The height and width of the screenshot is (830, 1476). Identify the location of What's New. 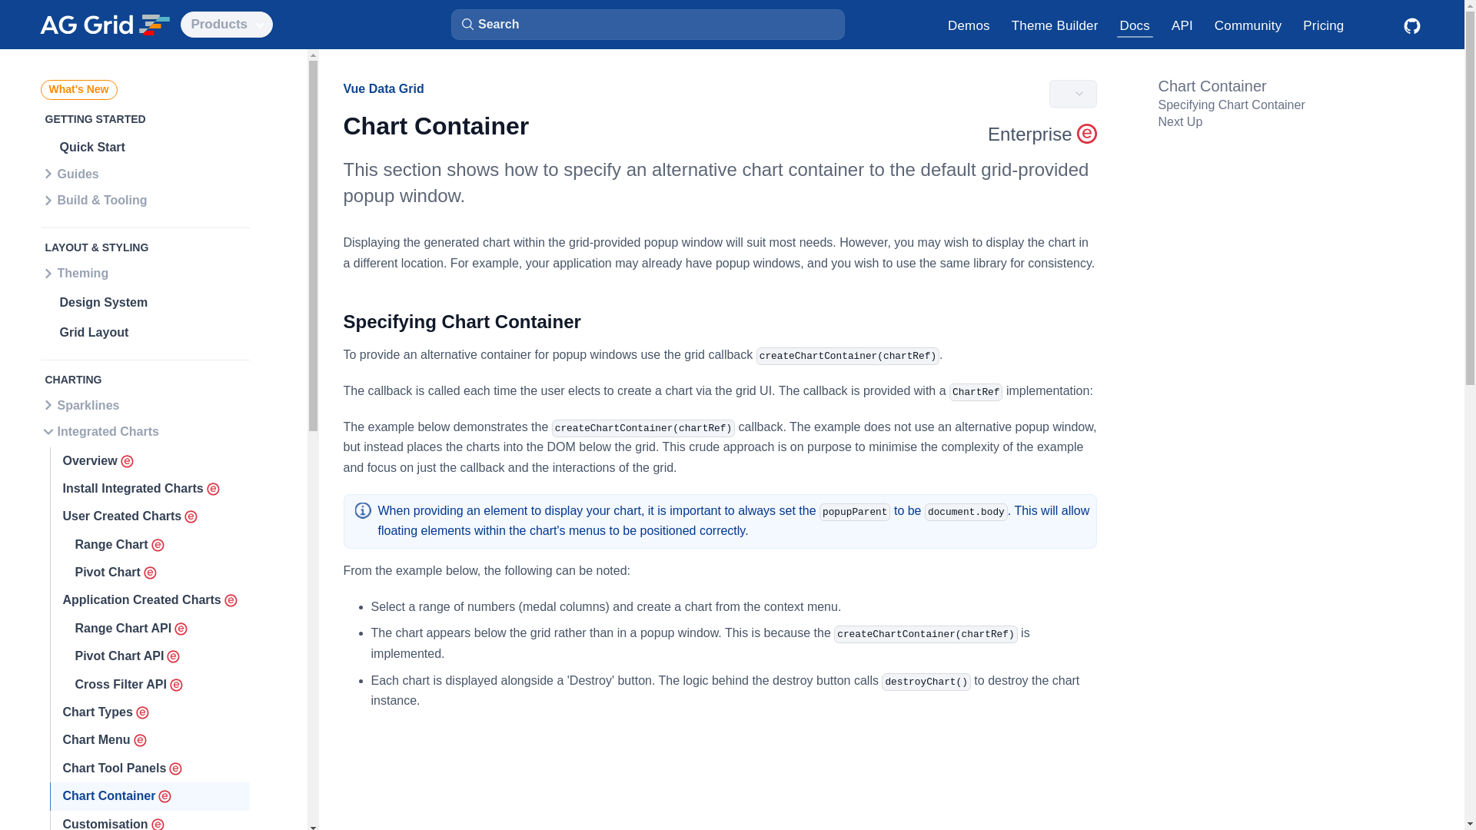
(78, 89).